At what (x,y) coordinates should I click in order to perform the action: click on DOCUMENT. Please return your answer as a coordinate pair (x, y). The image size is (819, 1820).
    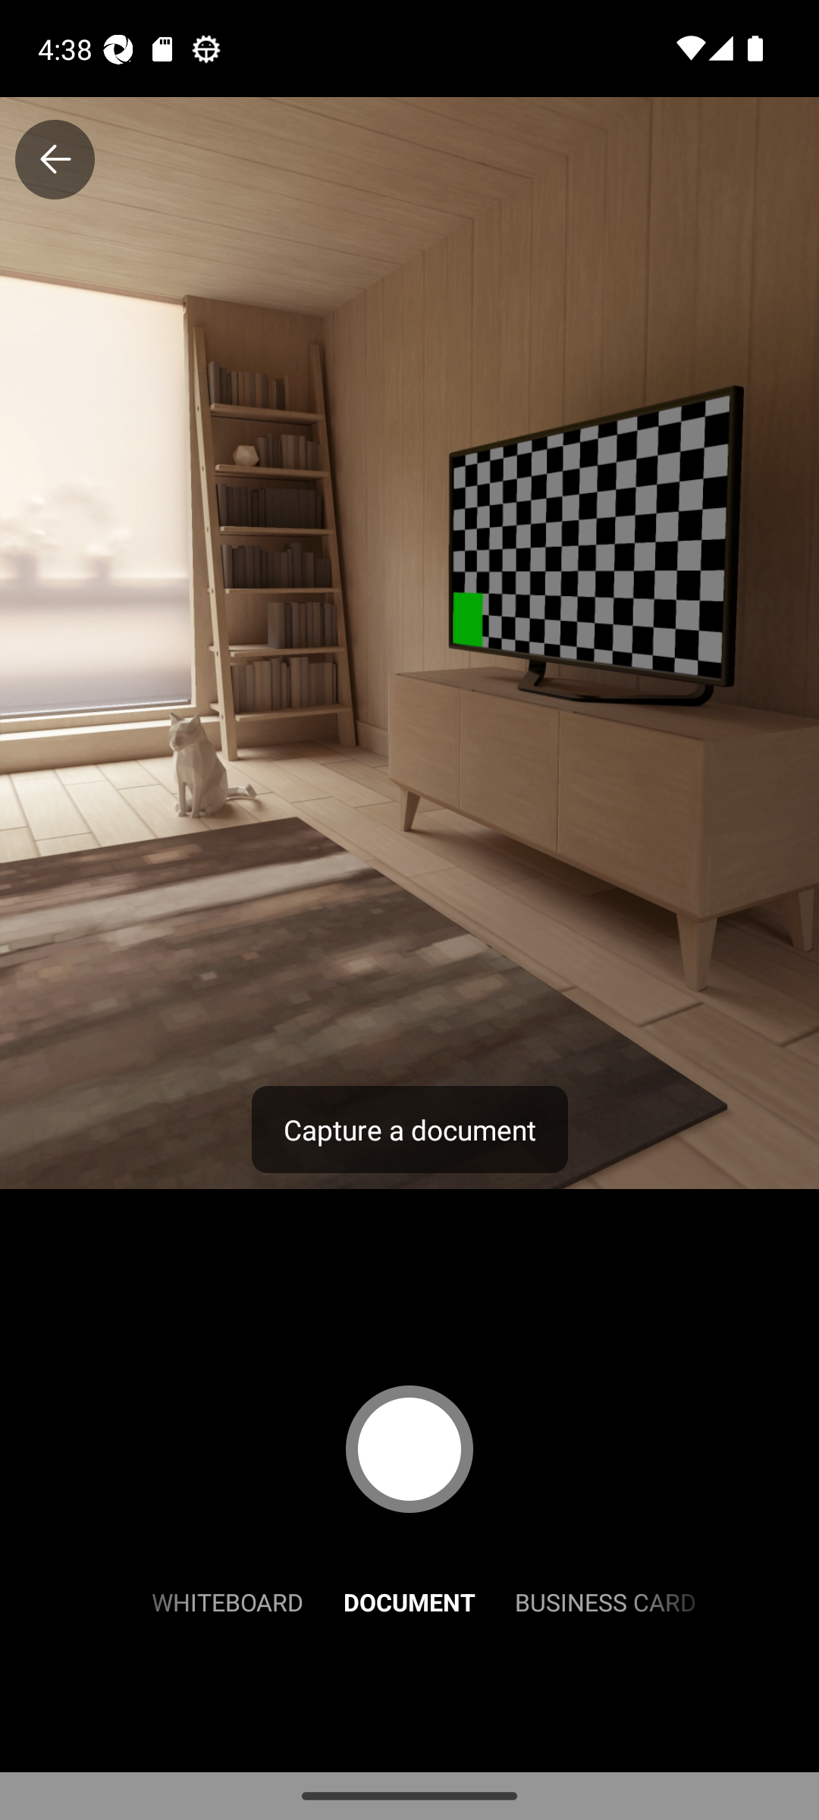
    Looking at the image, I should click on (409, 1600).